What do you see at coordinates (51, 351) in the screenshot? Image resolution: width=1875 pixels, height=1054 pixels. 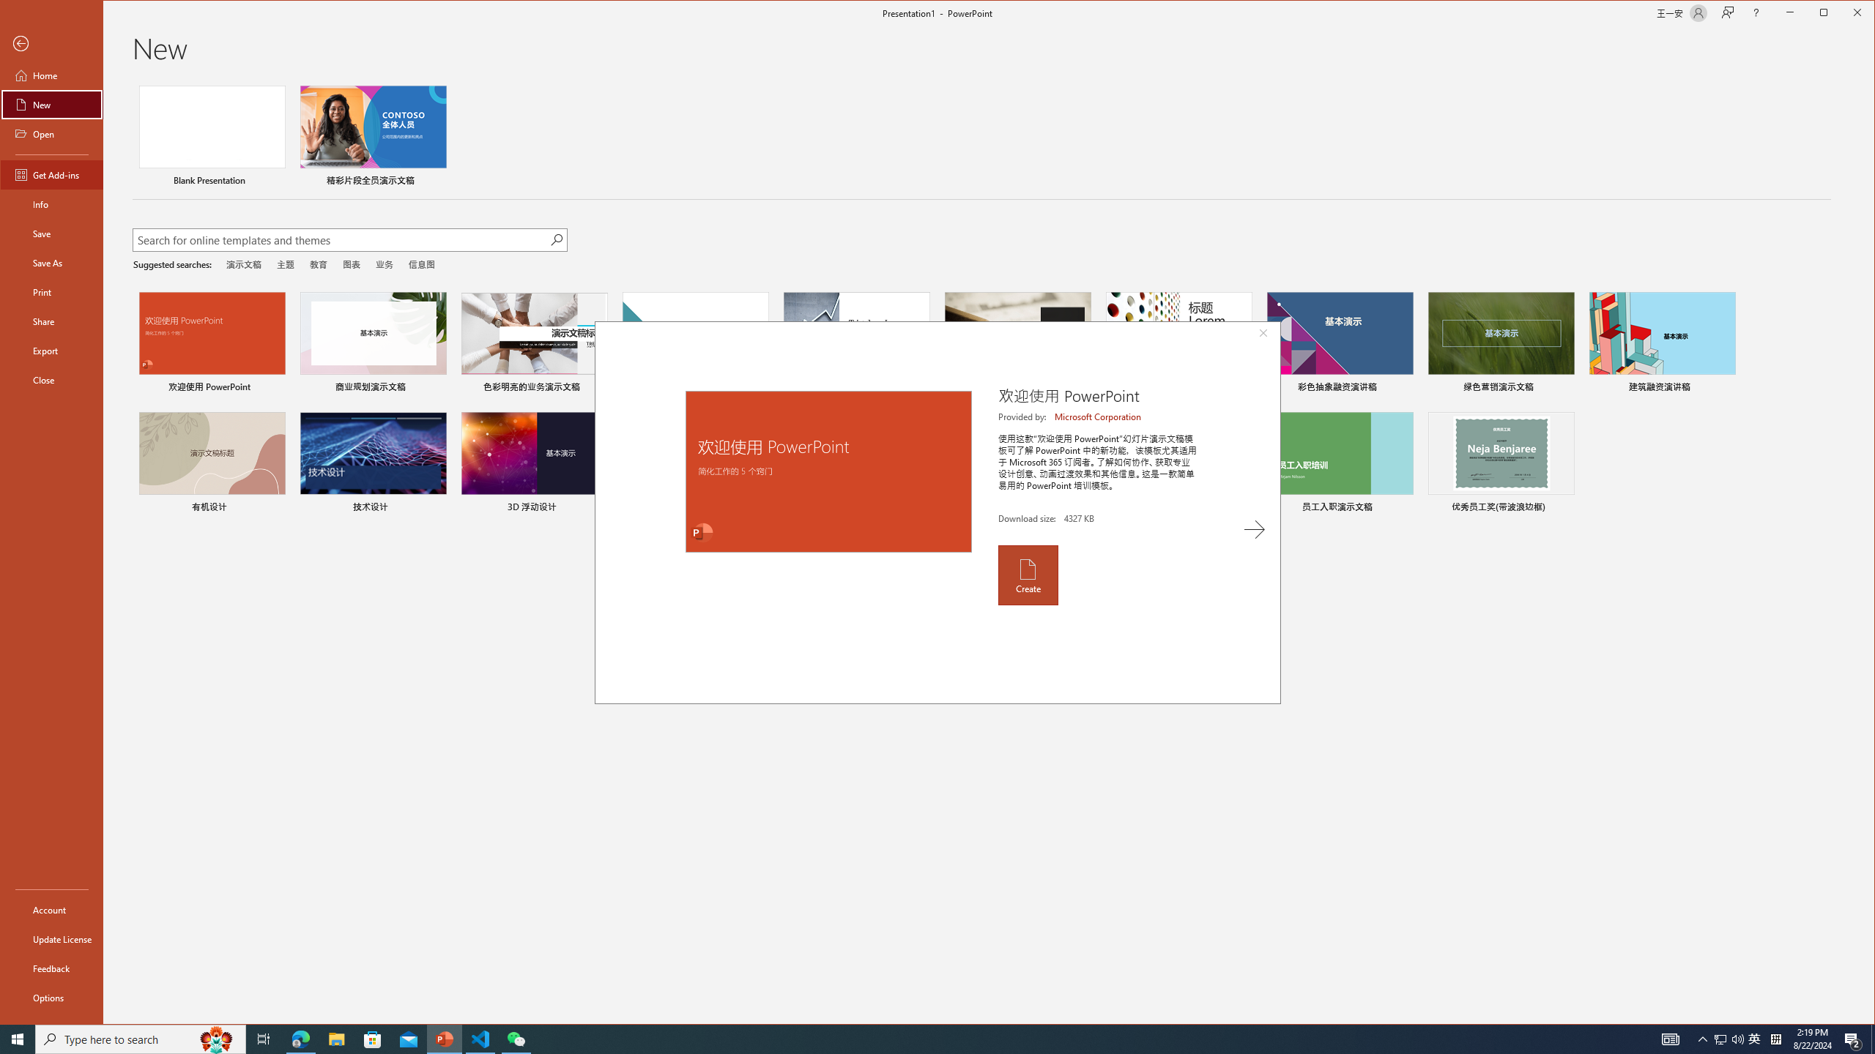 I see `Export` at bounding box center [51, 351].